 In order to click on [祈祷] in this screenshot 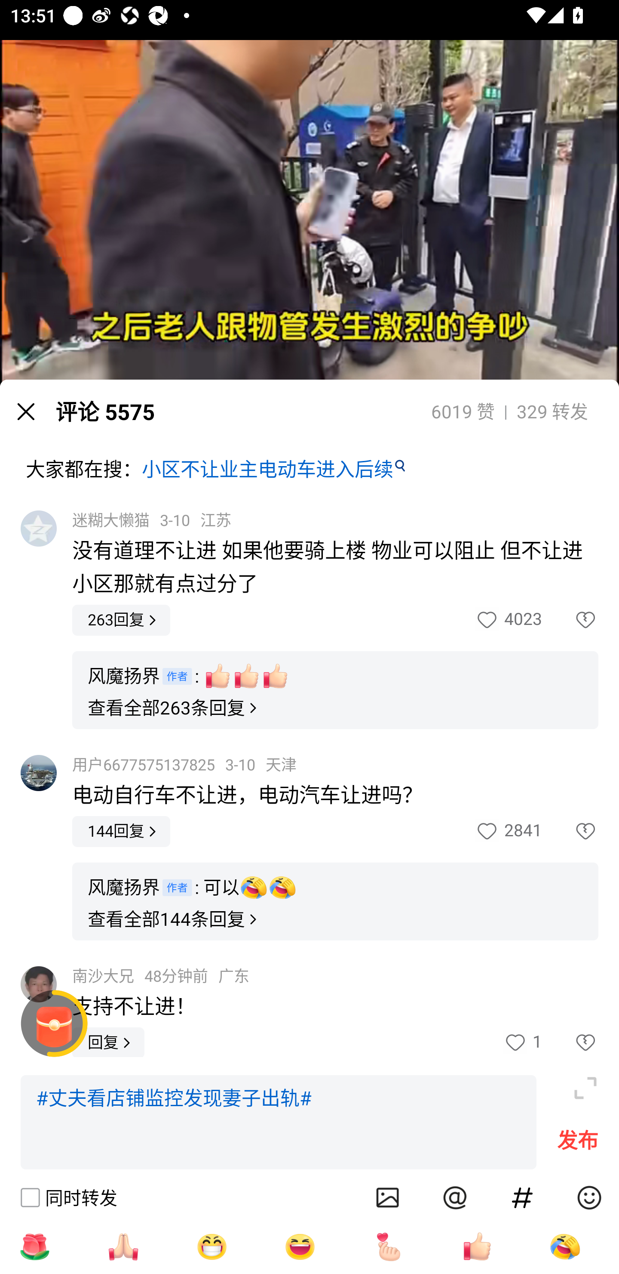, I will do `click(123, 1246)`.